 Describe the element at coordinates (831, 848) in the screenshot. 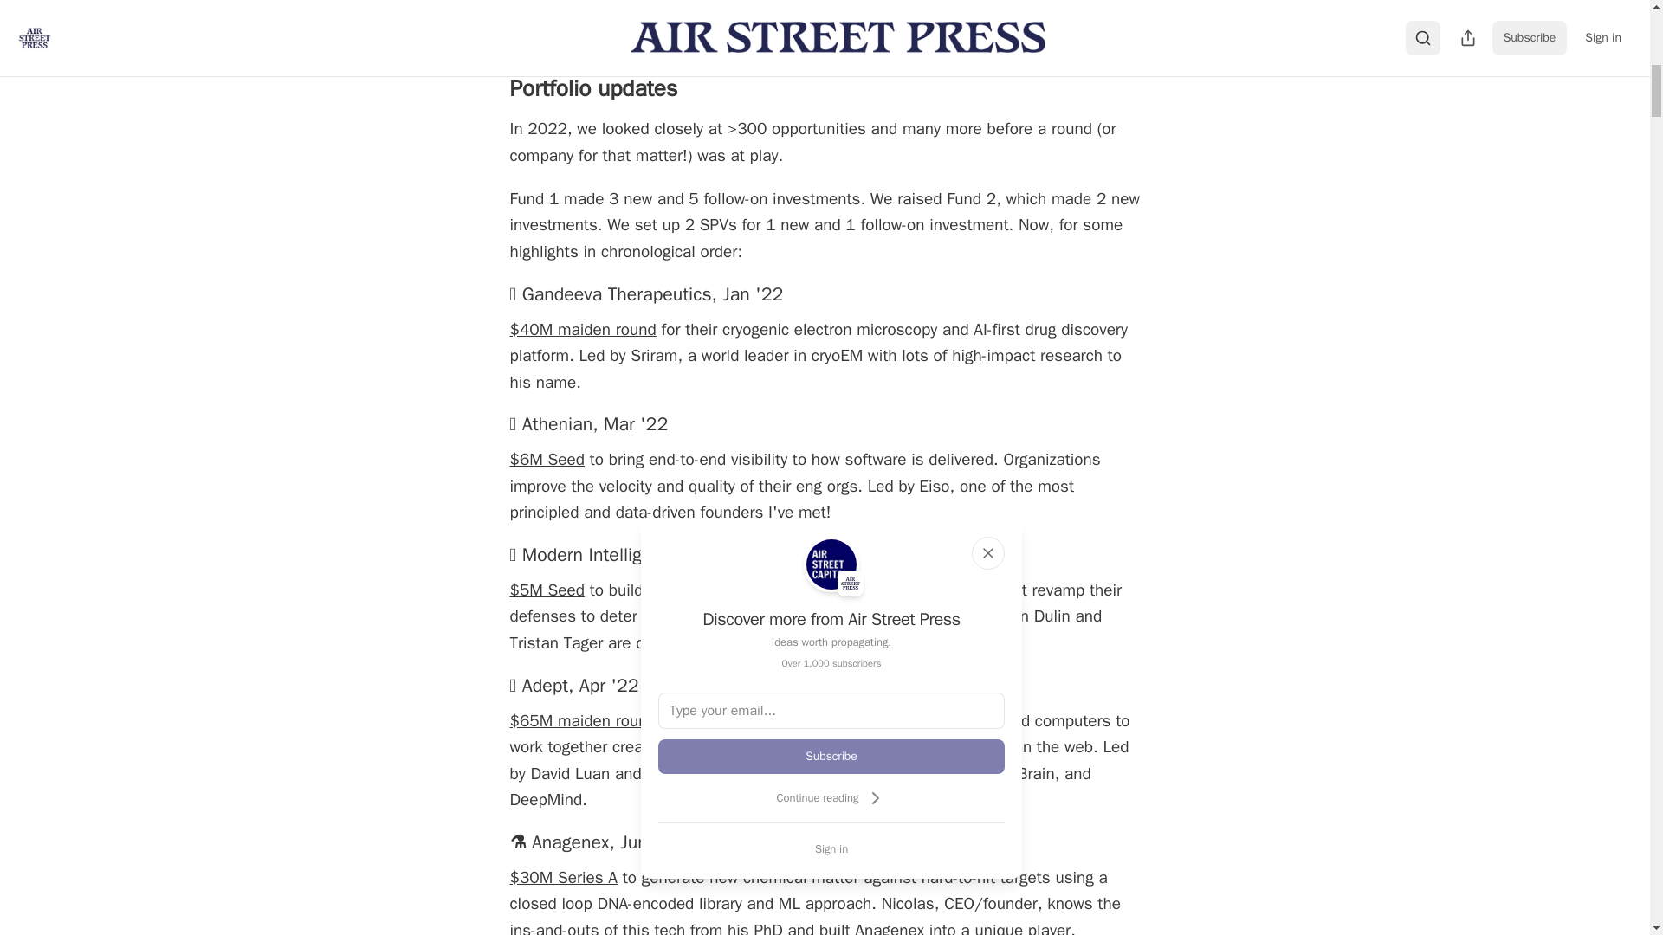

I see `Sign in` at that location.